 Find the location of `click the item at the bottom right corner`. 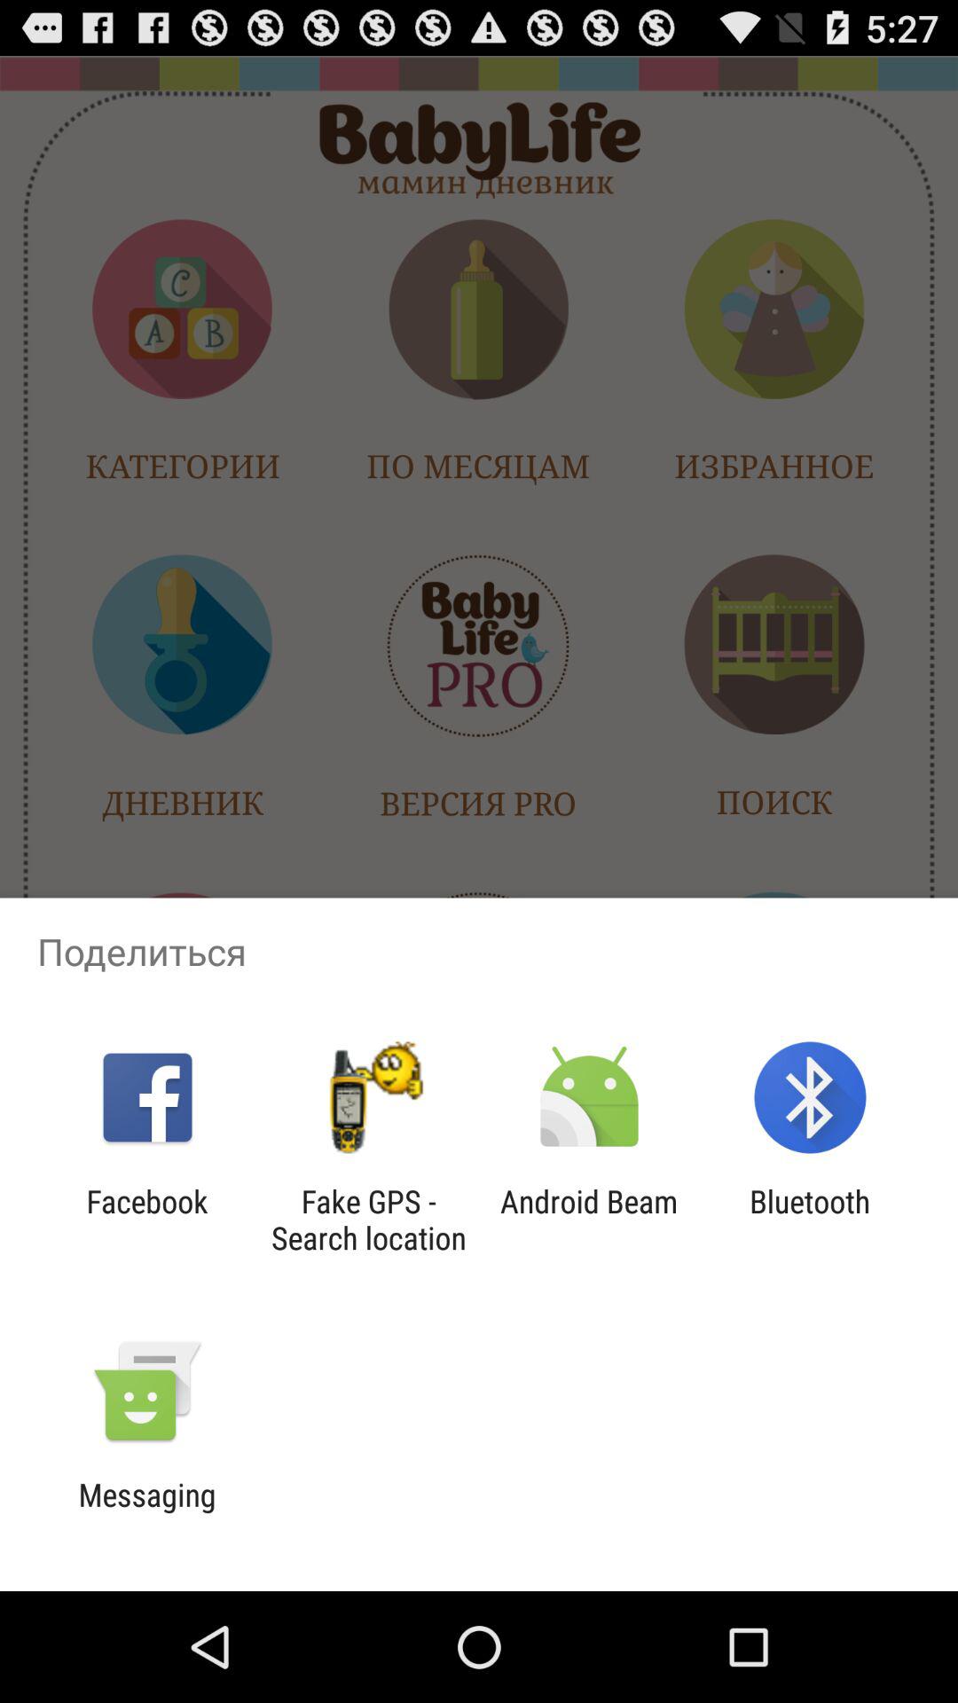

click the item at the bottom right corner is located at coordinates (810, 1220).